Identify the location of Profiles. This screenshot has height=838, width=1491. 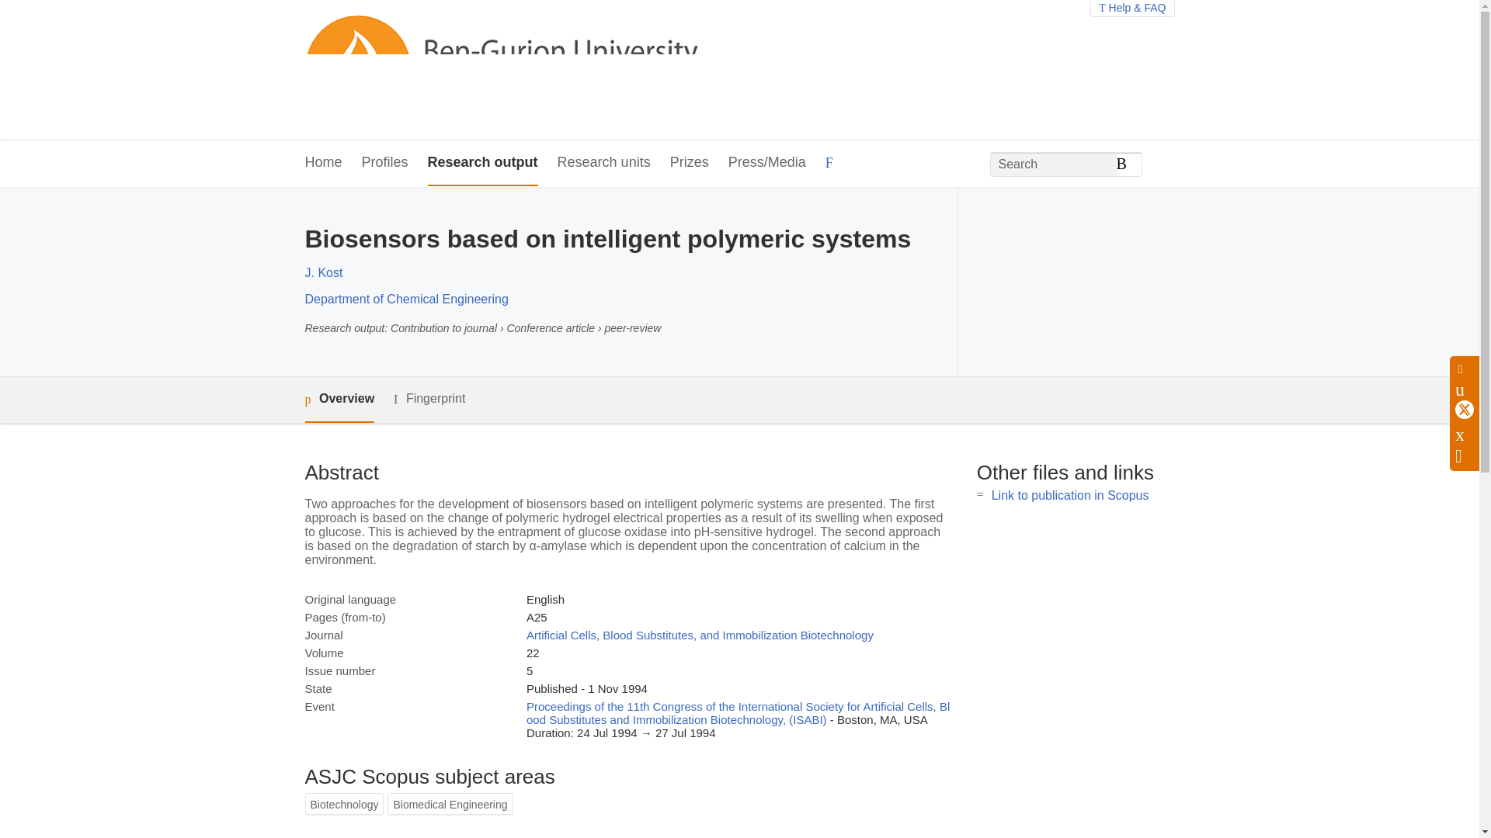
(385, 163).